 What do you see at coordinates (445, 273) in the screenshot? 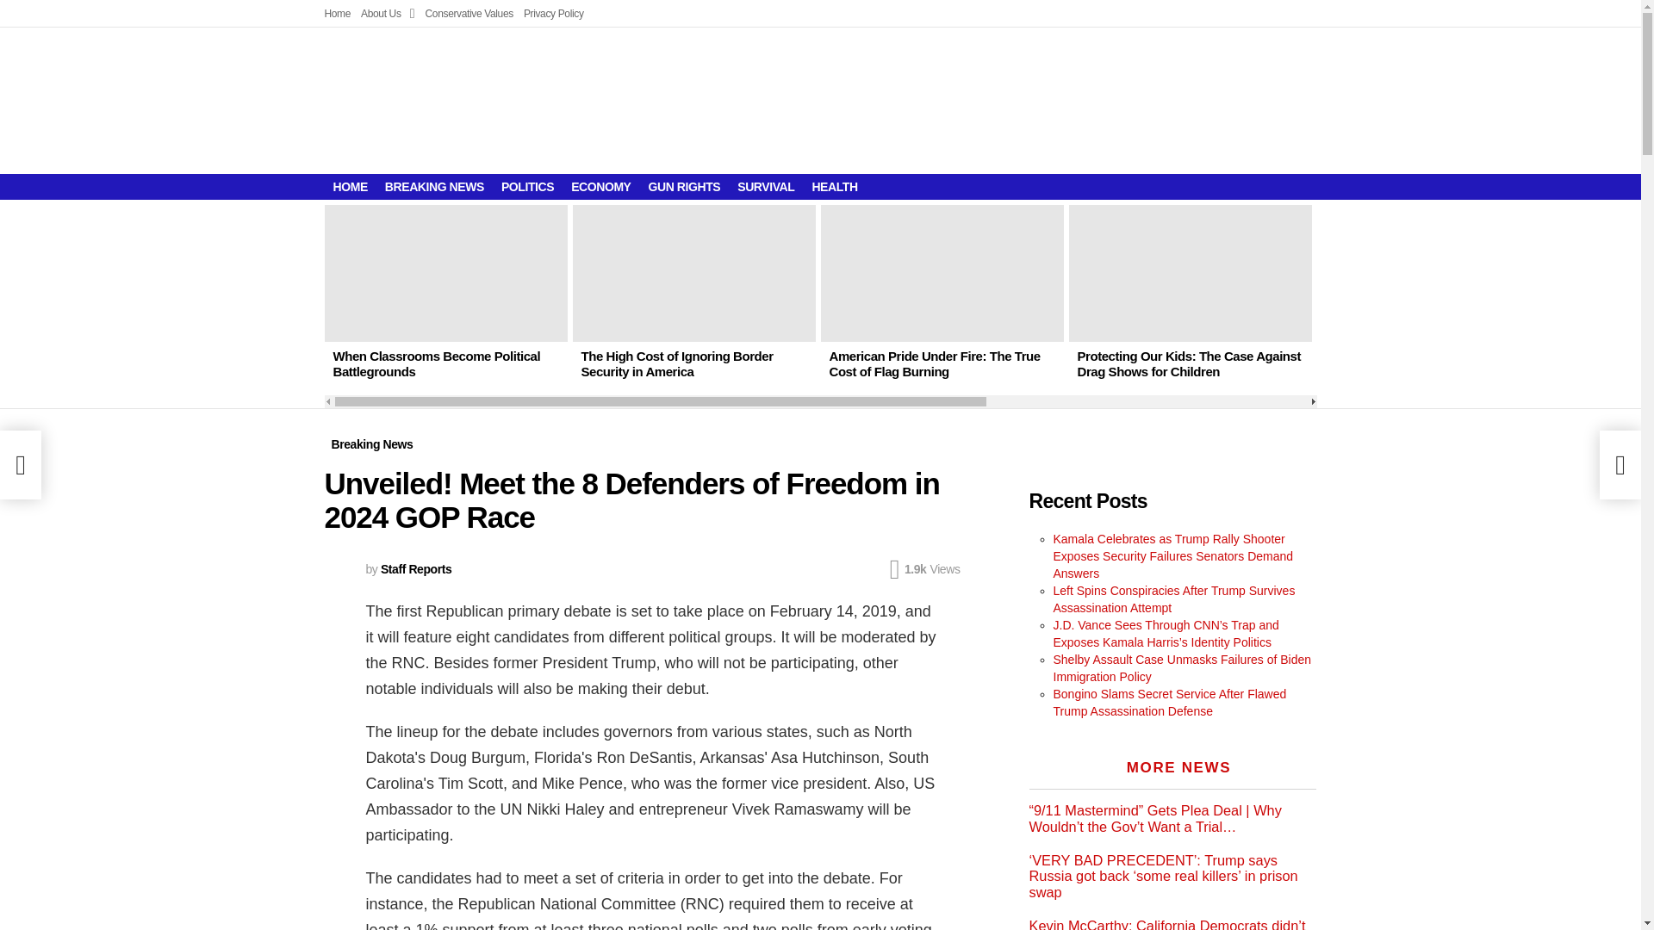
I see `When Classrooms Become Political Battlegrounds` at bounding box center [445, 273].